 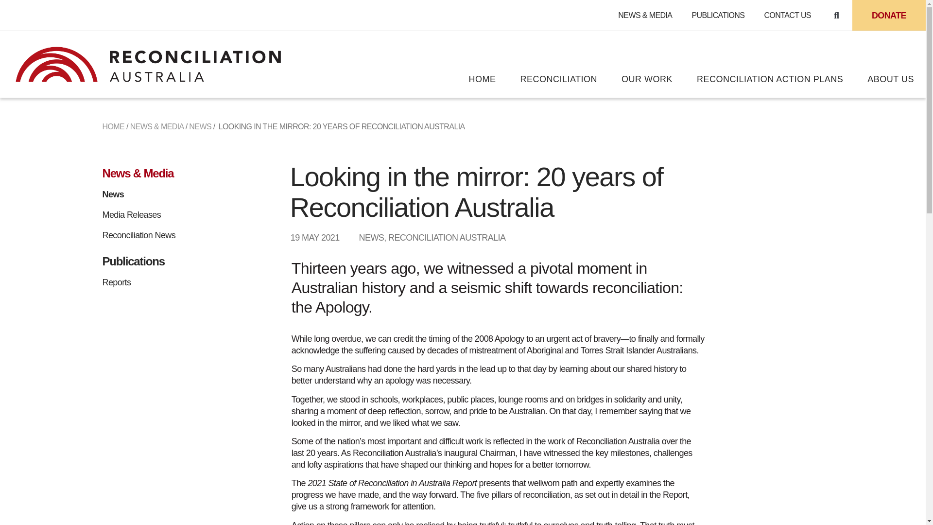 I want to click on ABOUT US, so click(x=891, y=79).